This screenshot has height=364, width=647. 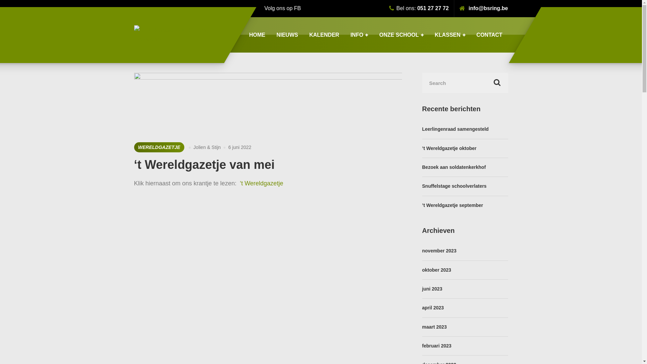 What do you see at coordinates (432, 289) in the screenshot?
I see `juni 2023` at bounding box center [432, 289].